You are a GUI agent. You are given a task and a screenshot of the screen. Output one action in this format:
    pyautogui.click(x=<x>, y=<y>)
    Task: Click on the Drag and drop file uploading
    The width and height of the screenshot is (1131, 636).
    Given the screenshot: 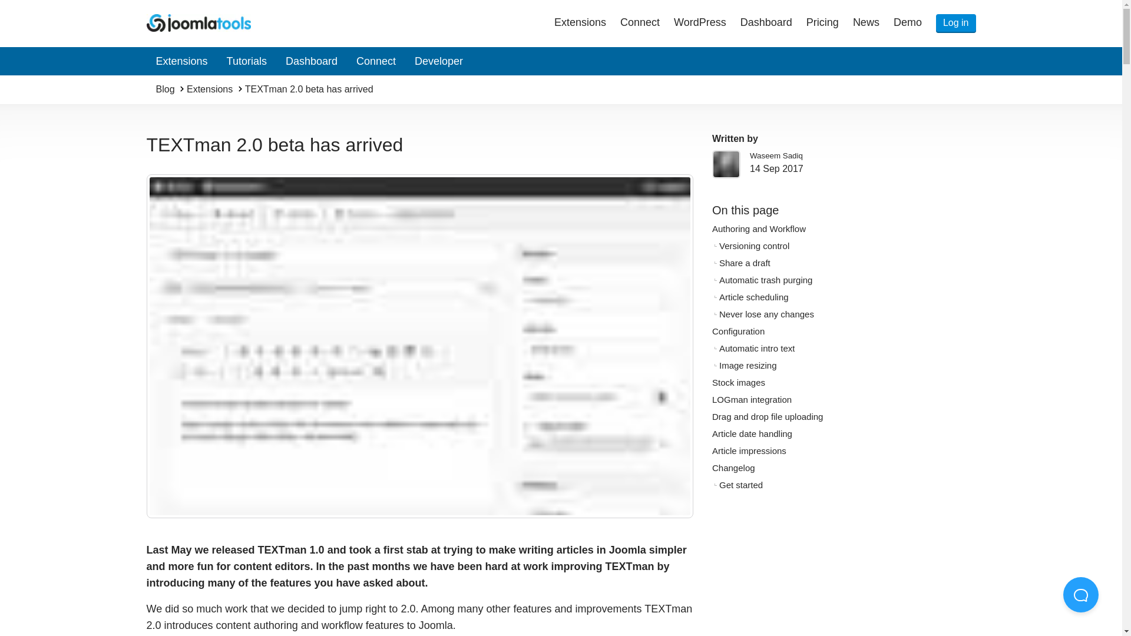 What is the action you would take?
    pyautogui.click(x=766, y=418)
    